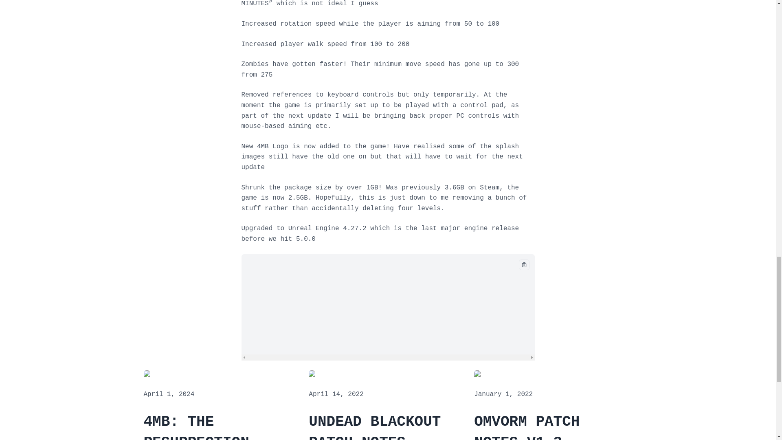  What do you see at coordinates (222, 426) in the screenshot?
I see `4MB: THE RESURRECTION` at bounding box center [222, 426].